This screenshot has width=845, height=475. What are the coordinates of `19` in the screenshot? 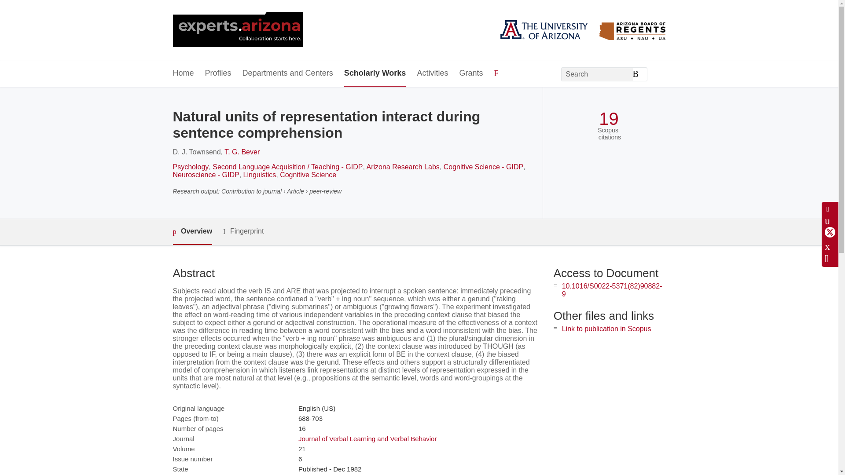 It's located at (609, 119).